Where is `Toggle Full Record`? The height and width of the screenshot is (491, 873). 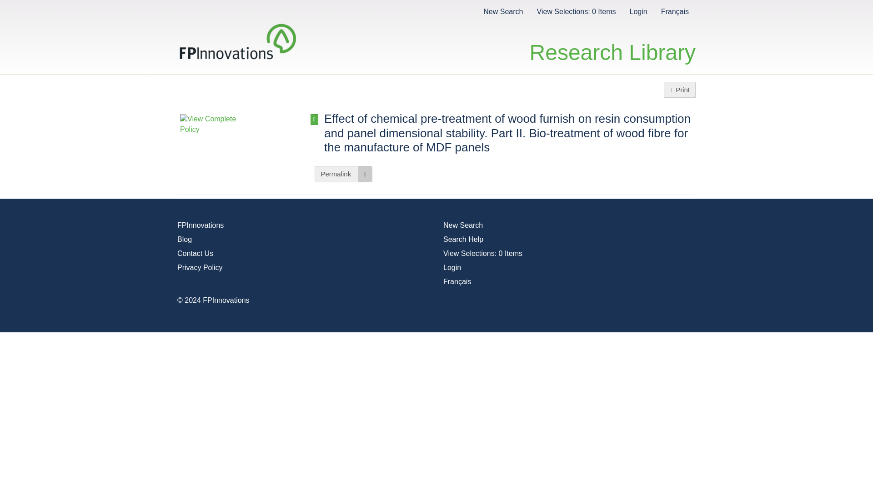
Toggle Full Record is located at coordinates (509, 133).